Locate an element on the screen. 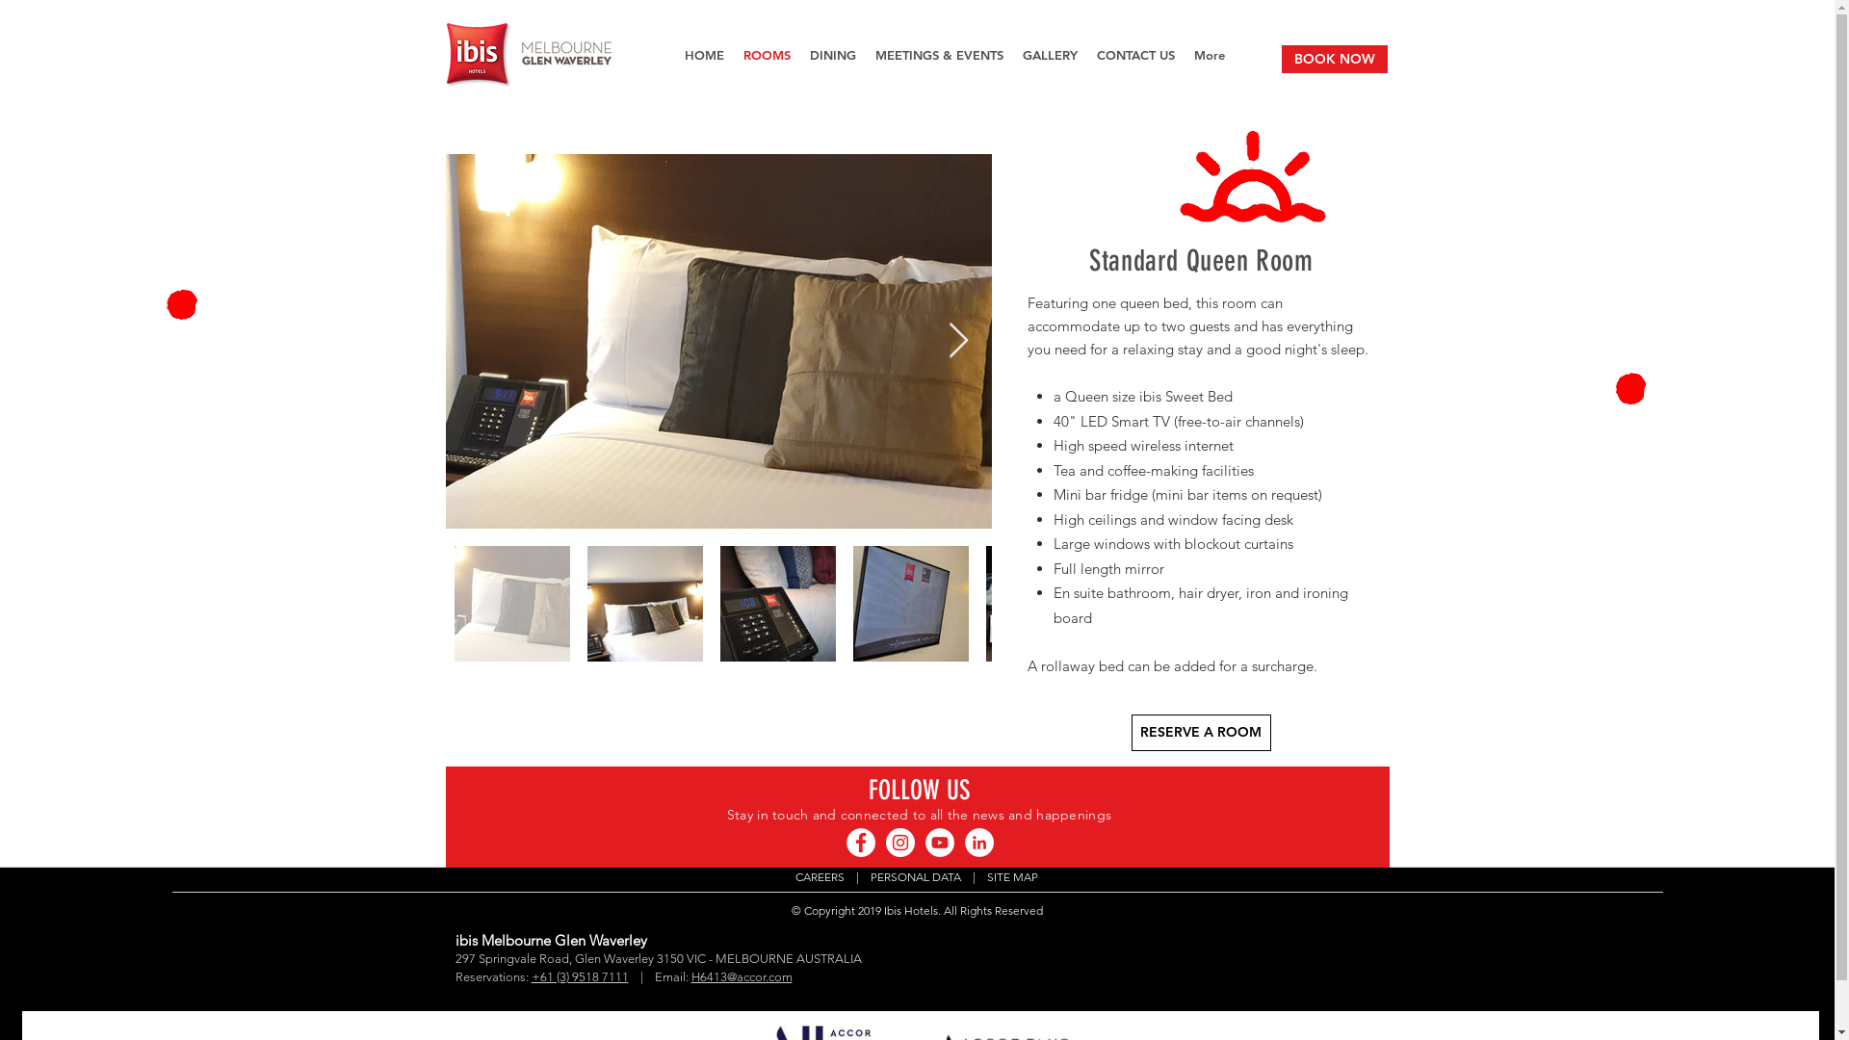  DINING is located at coordinates (832, 60).